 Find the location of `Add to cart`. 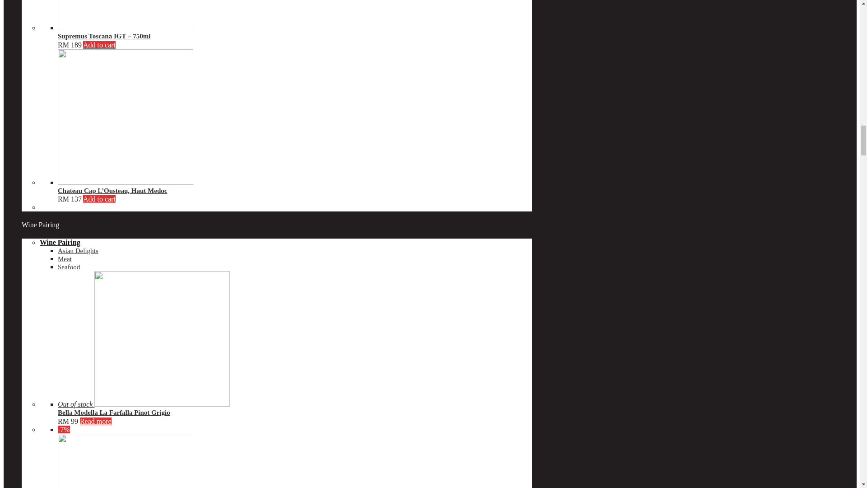

Add to cart is located at coordinates (99, 44).